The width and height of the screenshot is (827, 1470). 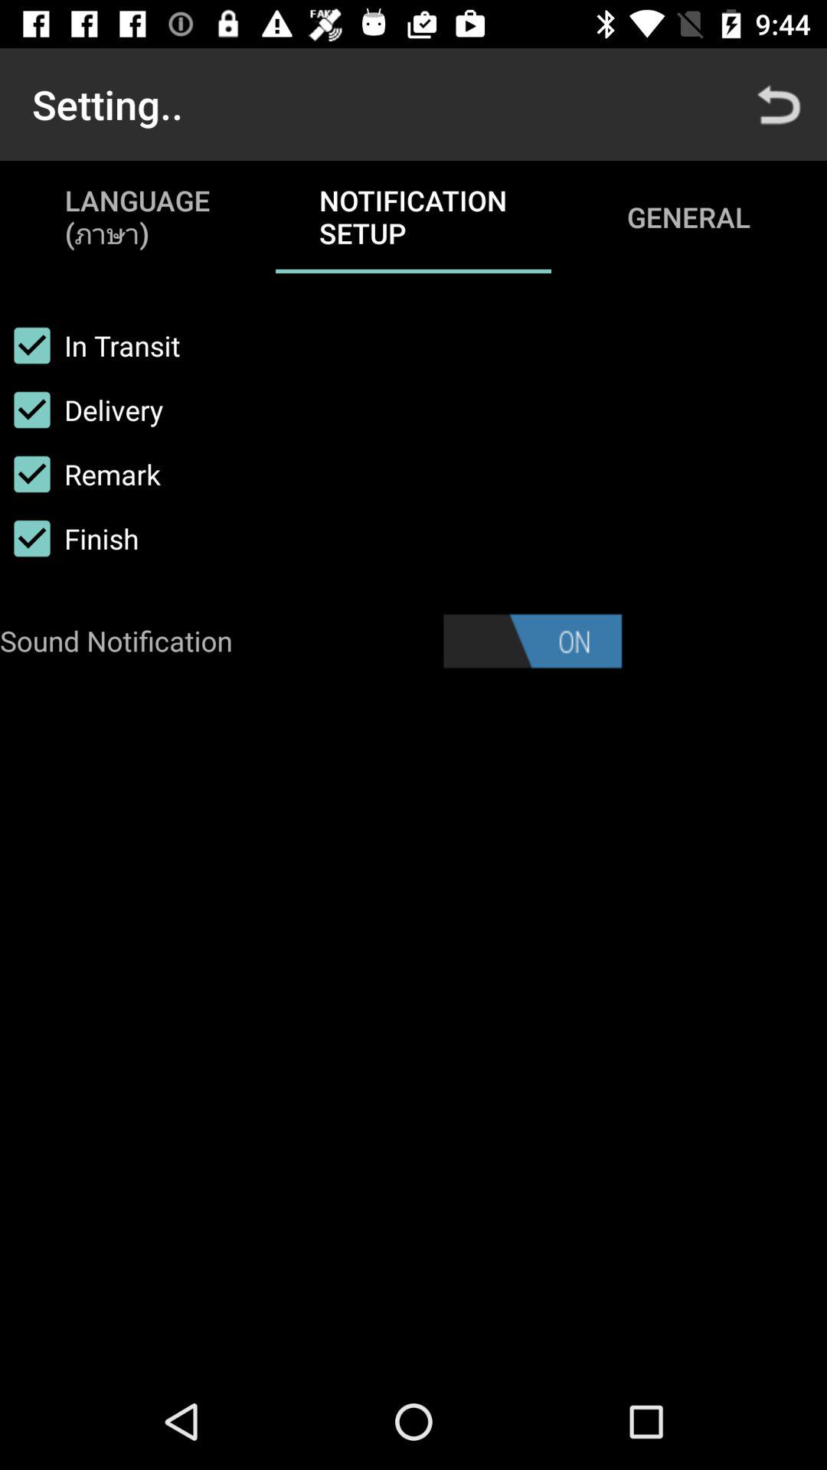 I want to click on launch icon above the remark item, so click(x=81, y=410).